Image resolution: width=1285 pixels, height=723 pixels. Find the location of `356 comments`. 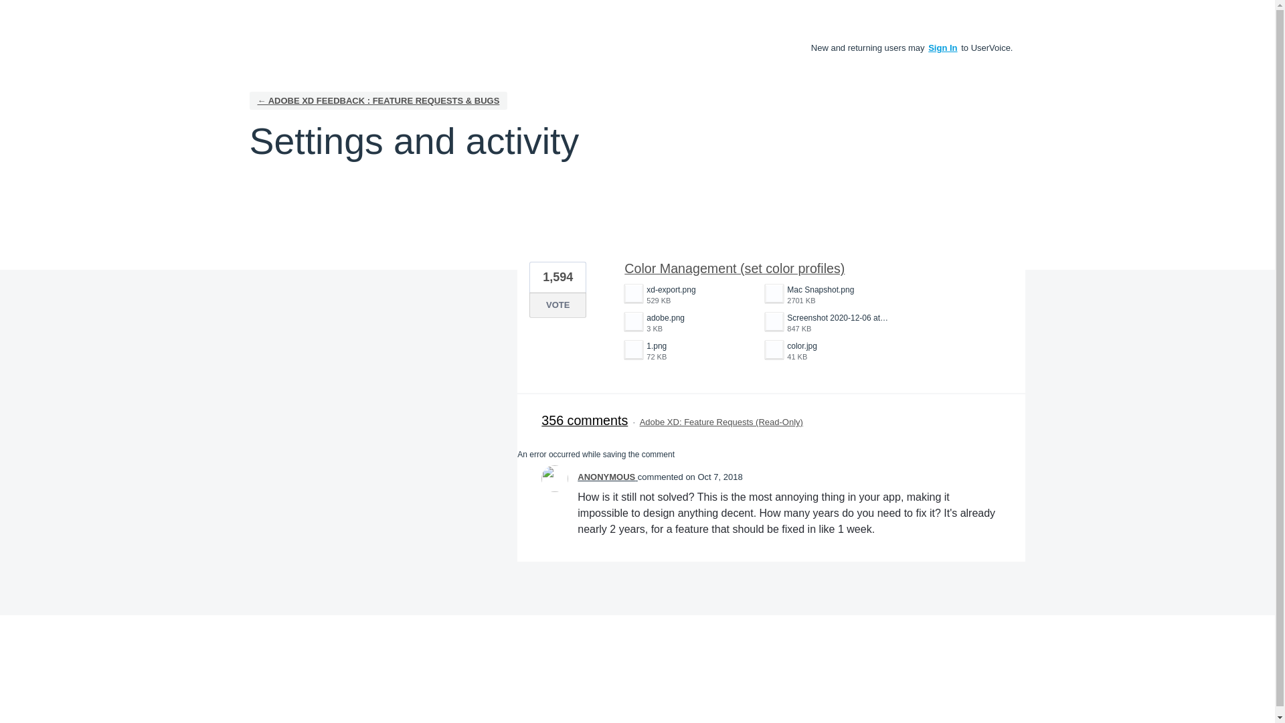

356 comments is located at coordinates (828, 323).